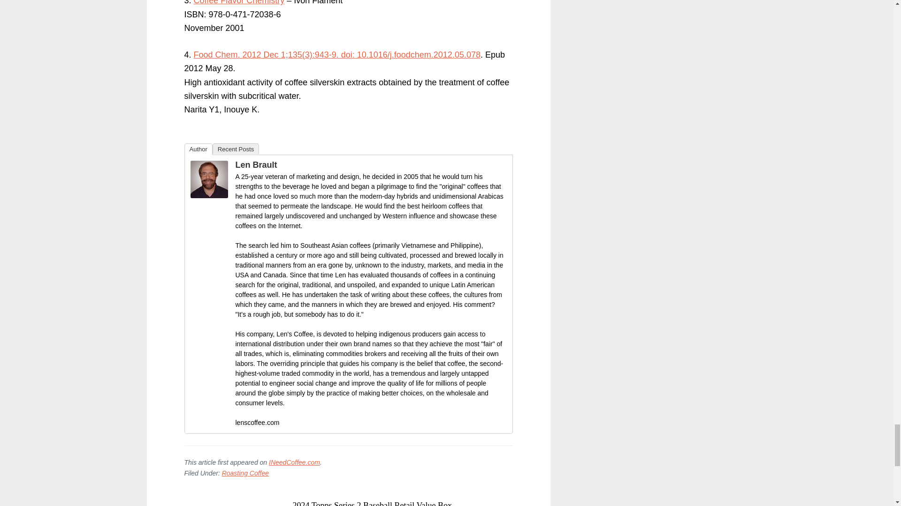  Describe the element at coordinates (236, 149) in the screenshot. I see `Recent Posts` at that location.